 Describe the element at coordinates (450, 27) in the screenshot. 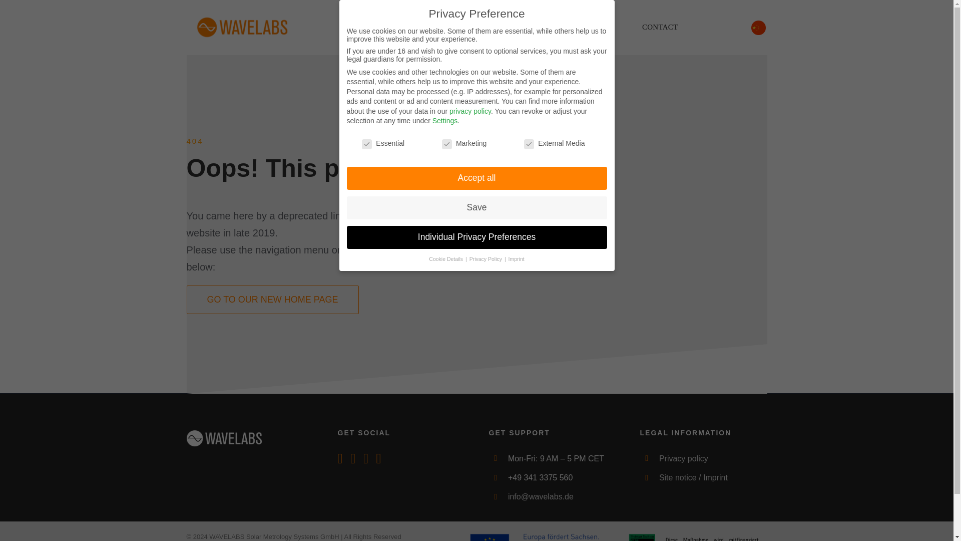

I see `APPLICATIONS` at that location.